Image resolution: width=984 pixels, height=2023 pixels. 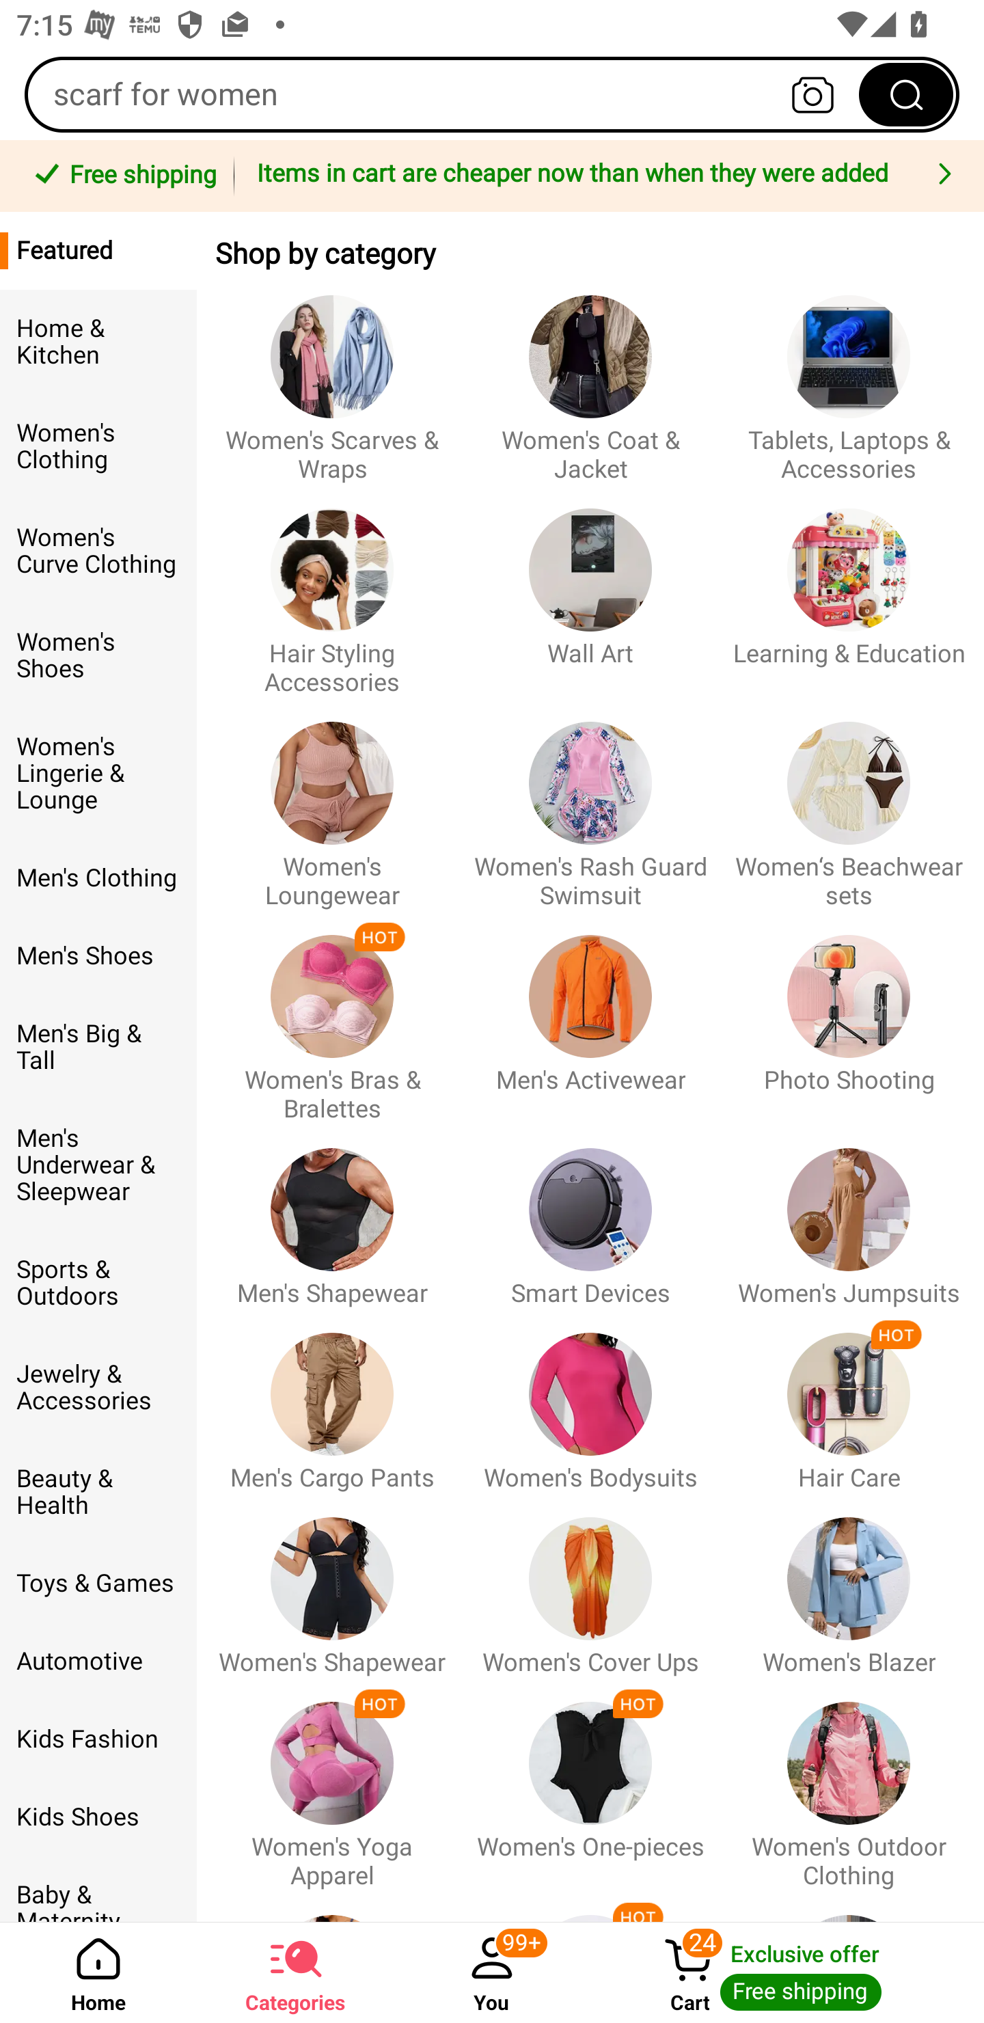 I want to click on Automotive, so click(x=98, y=1661).